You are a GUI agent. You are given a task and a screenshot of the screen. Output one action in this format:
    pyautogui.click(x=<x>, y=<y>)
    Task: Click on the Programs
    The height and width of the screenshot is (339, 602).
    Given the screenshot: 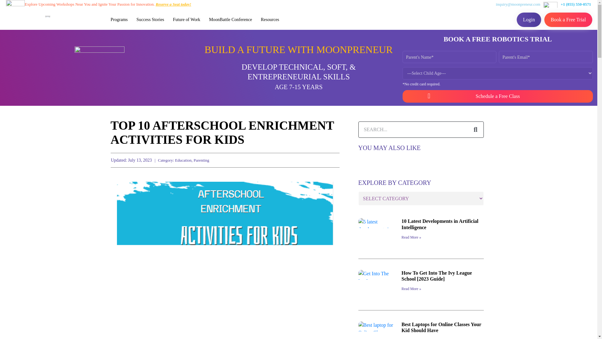 What is the action you would take?
    pyautogui.click(x=119, y=19)
    